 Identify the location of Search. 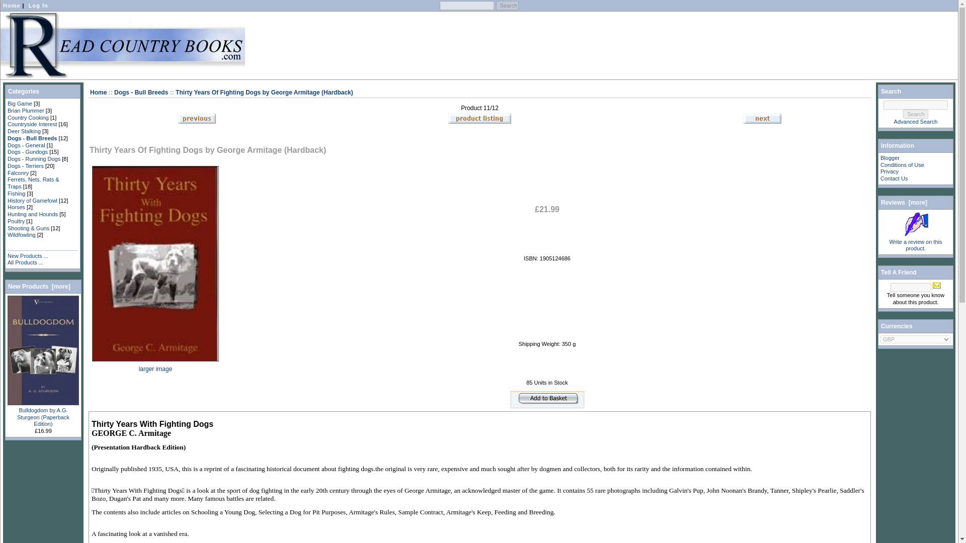
(507, 6).